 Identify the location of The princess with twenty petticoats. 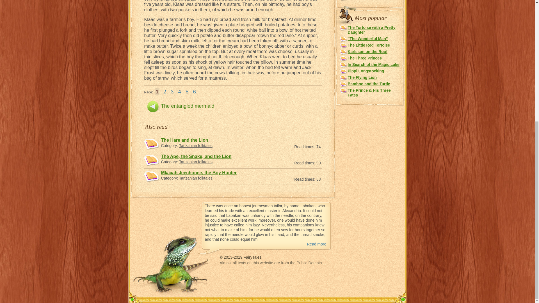
(266, 117).